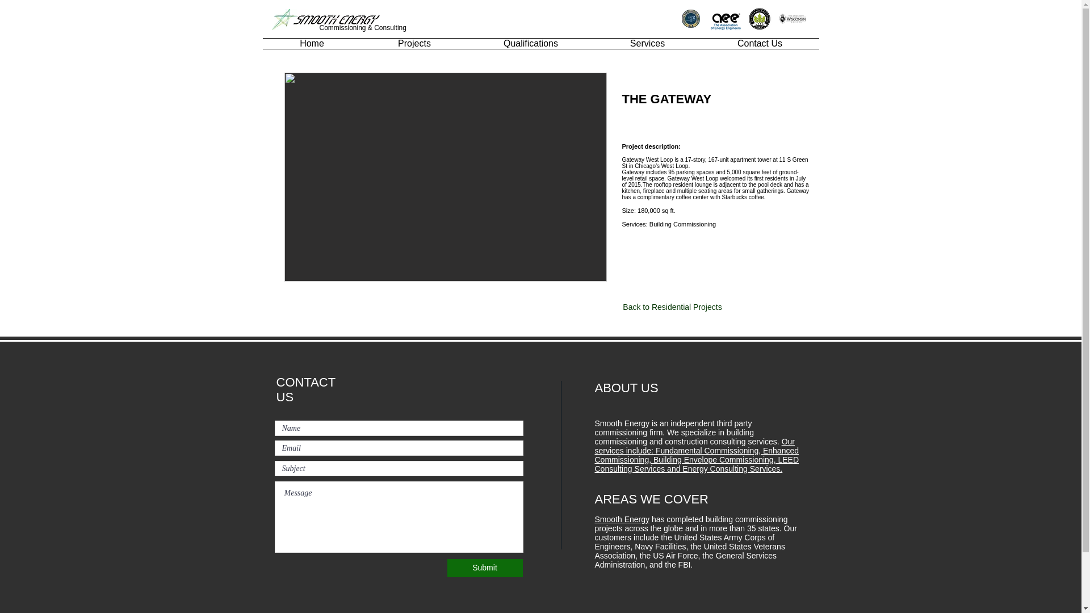 This screenshot has width=1090, height=613. What do you see at coordinates (485, 568) in the screenshot?
I see `Submit` at bounding box center [485, 568].